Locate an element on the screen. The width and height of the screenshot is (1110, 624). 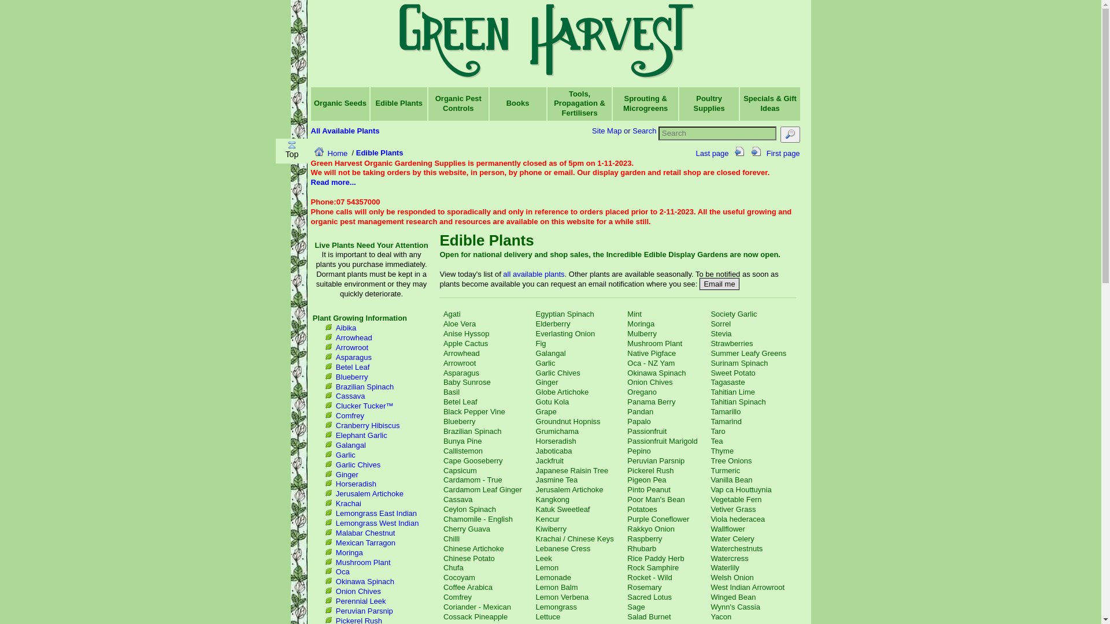
Apple Cactus is located at coordinates (466, 343).